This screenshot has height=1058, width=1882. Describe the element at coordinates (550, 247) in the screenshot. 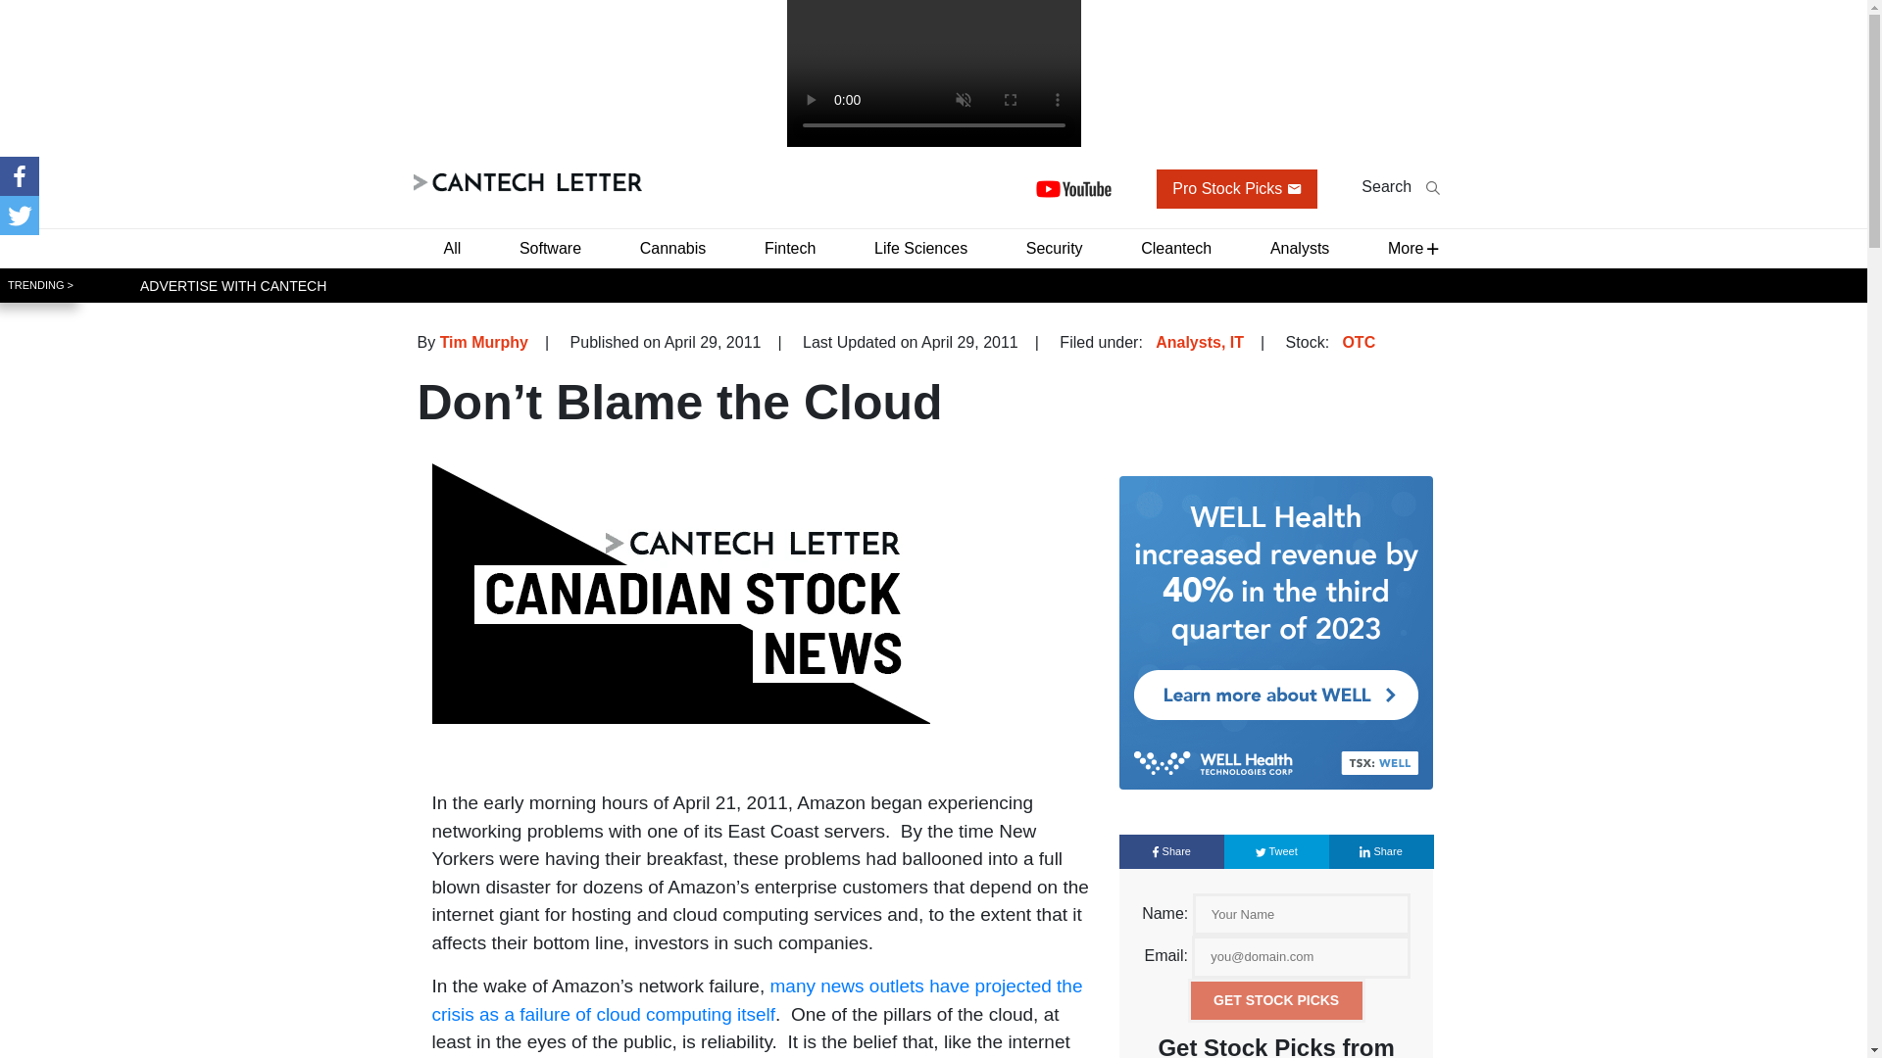

I see `Software` at that location.